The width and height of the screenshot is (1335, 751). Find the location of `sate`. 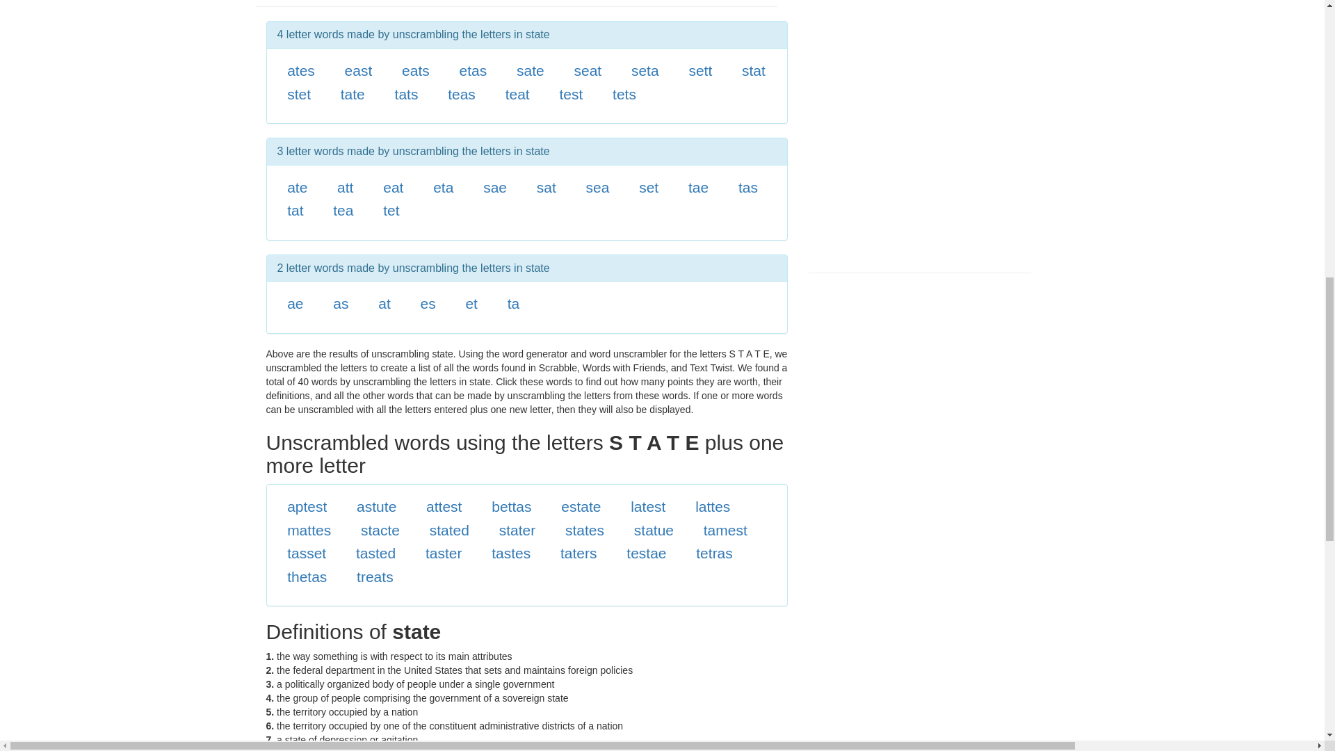

sate is located at coordinates (531, 70).